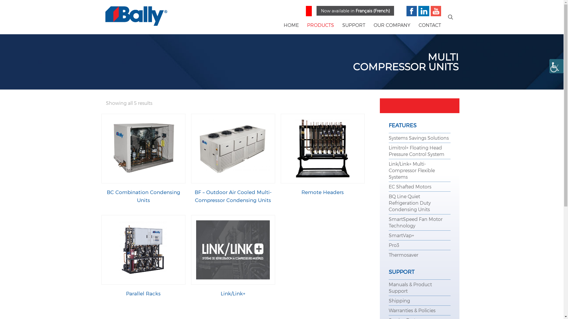 This screenshot has height=319, width=568. What do you see at coordinates (419, 138) in the screenshot?
I see `Systems Savings Solutions` at bounding box center [419, 138].